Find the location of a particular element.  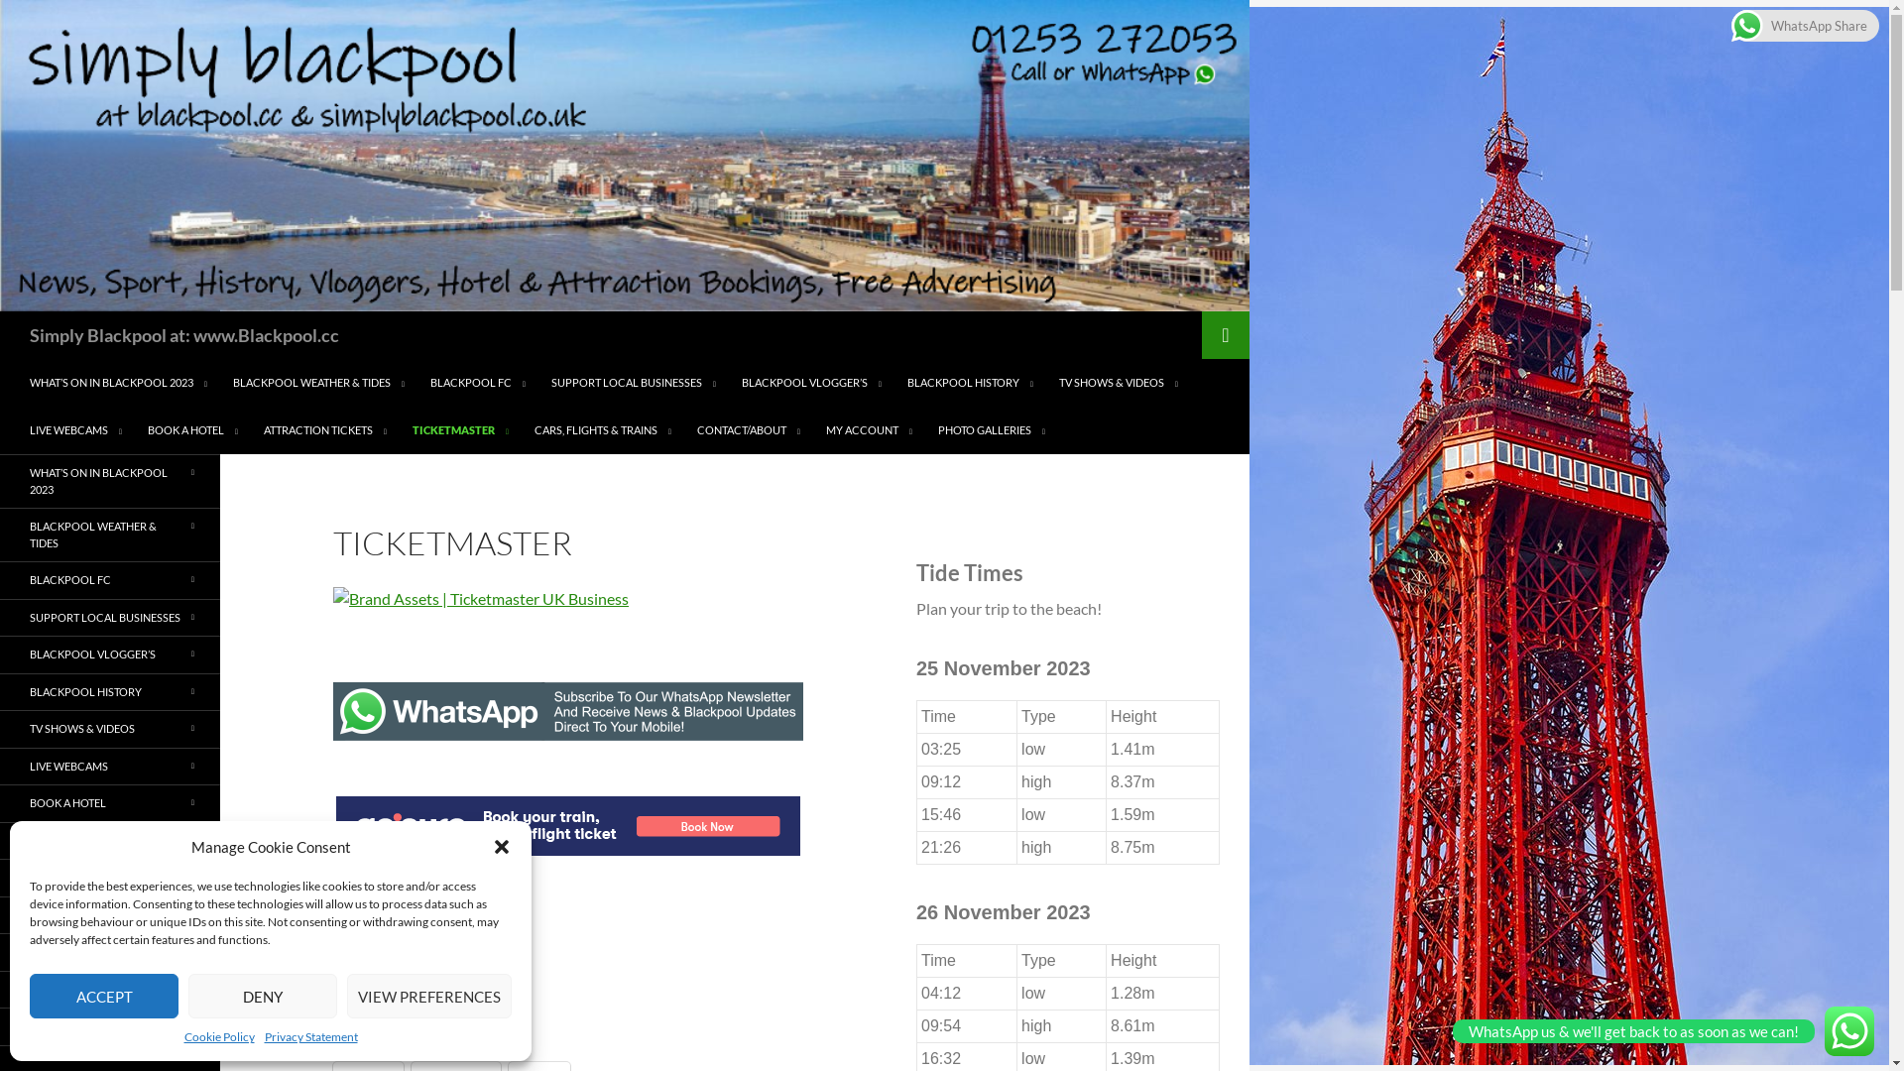

BLACKPOOL HISTORY is located at coordinates (970, 383).